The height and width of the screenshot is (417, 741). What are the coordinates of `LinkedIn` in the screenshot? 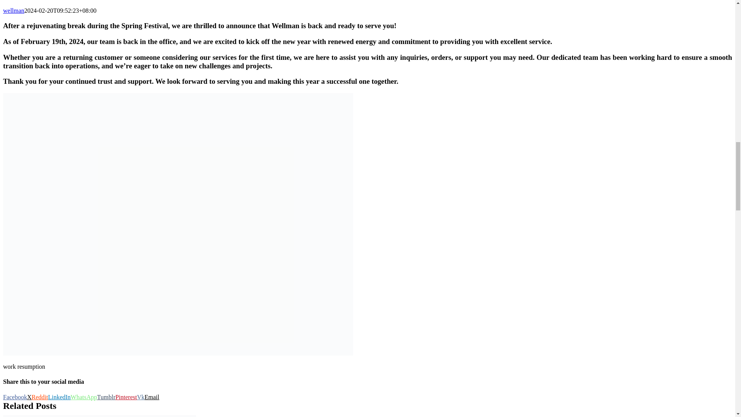 It's located at (59, 397).